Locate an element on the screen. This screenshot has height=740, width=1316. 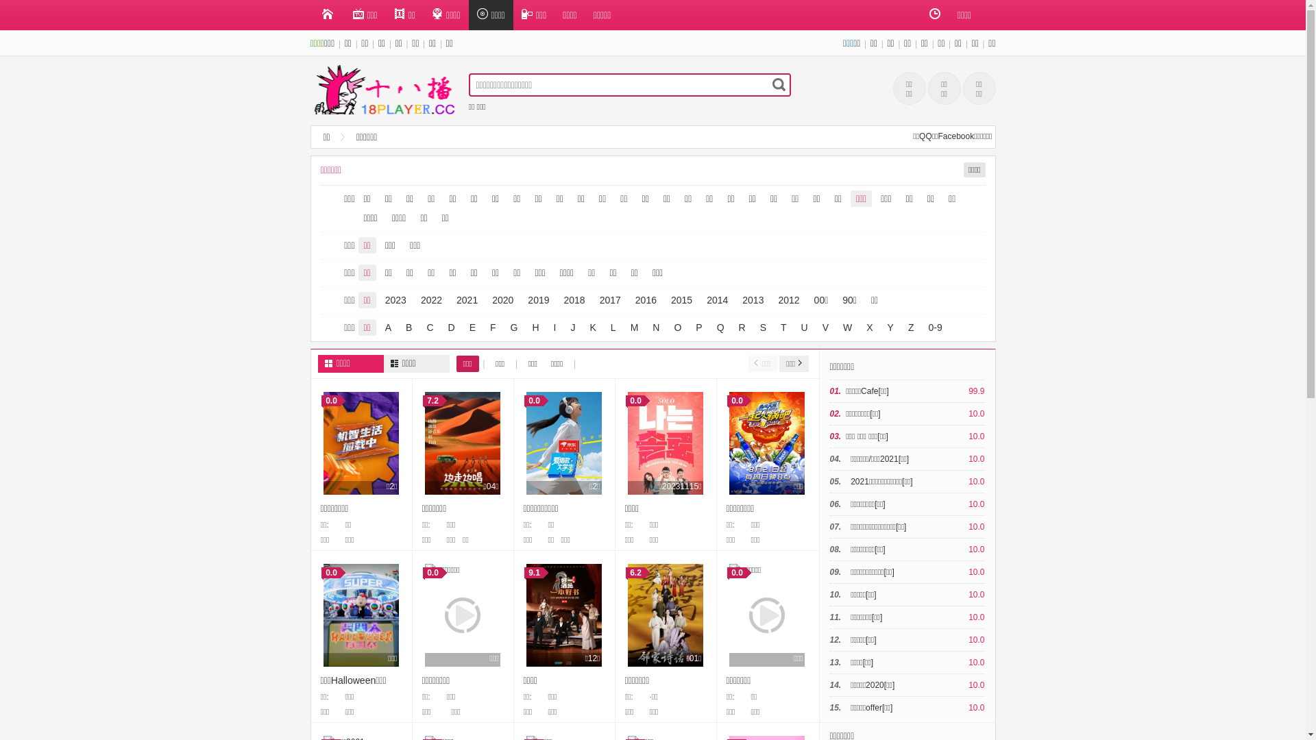
U is located at coordinates (805, 328).